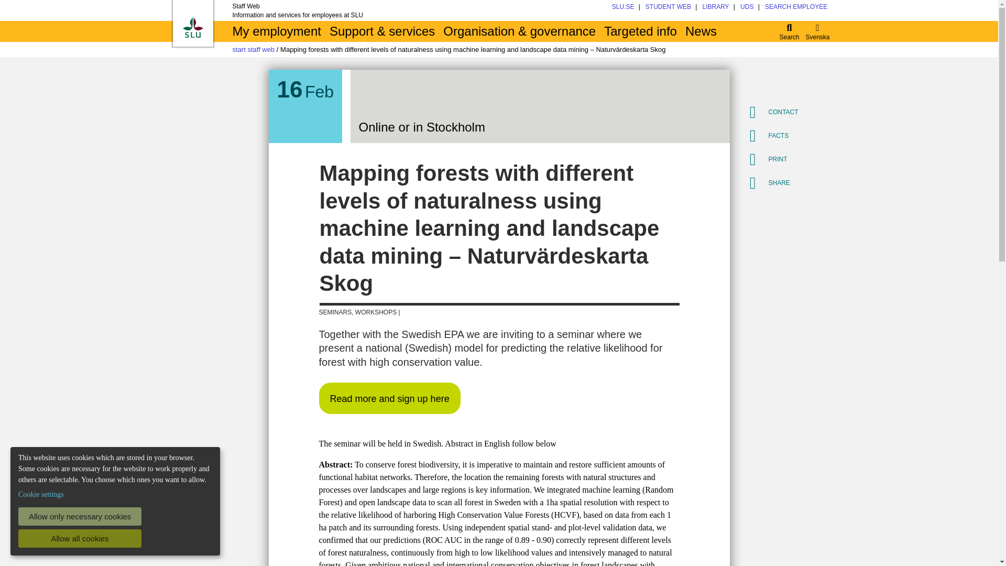 Image resolution: width=1006 pixels, height=566 pixels. I want to click on Allow only necessary cookies, so click(80, 516).